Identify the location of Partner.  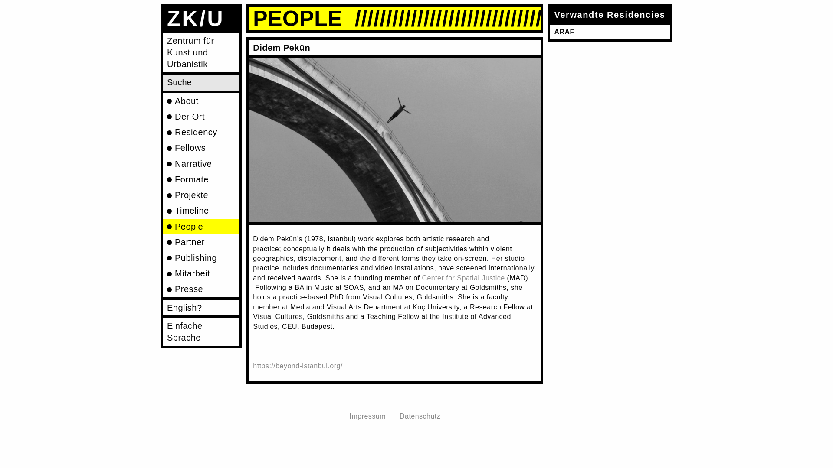
(201, 242).